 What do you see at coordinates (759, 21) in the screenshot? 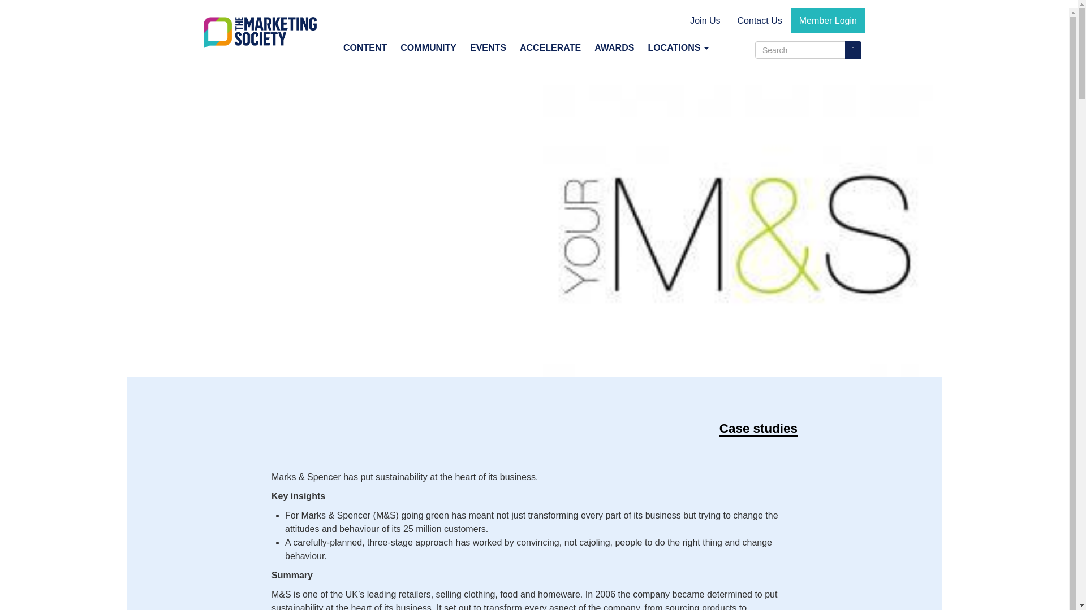
I see `Contact Us` at bounding box center [759, 21].